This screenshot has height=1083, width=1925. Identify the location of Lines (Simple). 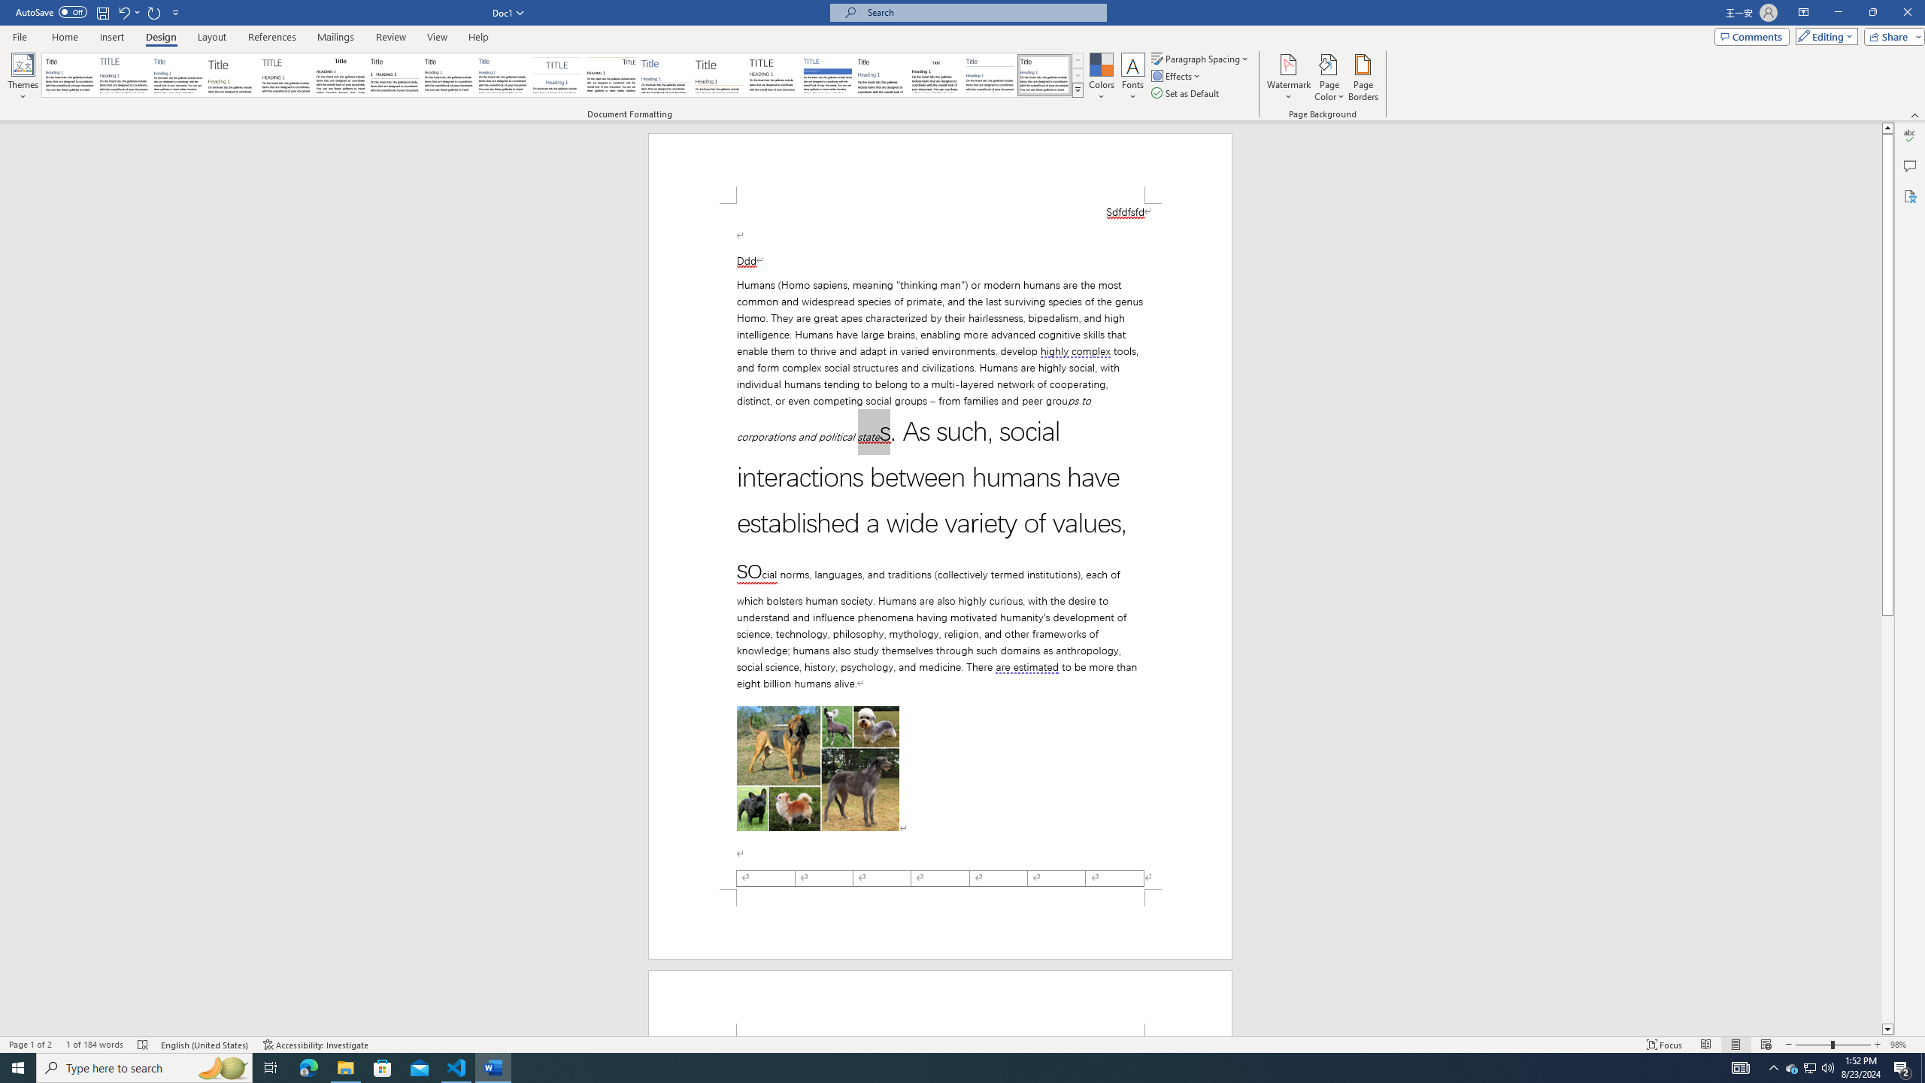
(665, 75).